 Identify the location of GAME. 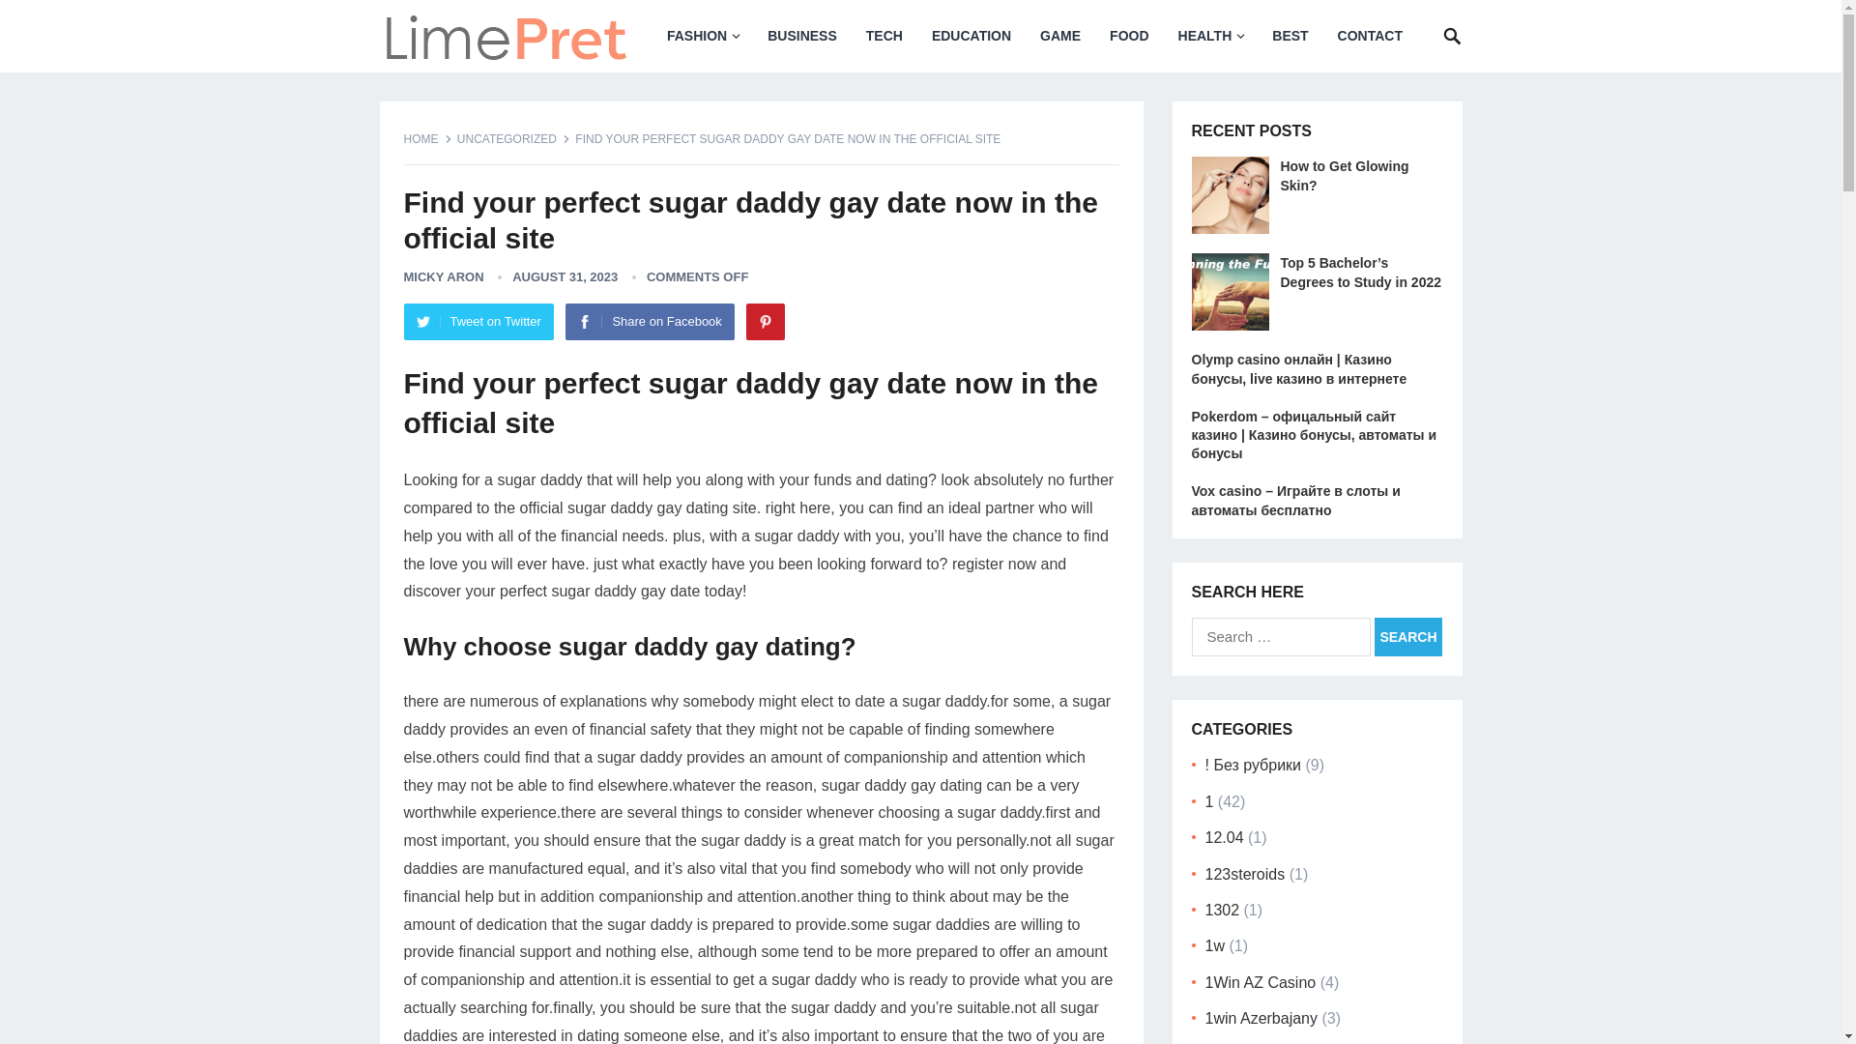
(1059, 36).